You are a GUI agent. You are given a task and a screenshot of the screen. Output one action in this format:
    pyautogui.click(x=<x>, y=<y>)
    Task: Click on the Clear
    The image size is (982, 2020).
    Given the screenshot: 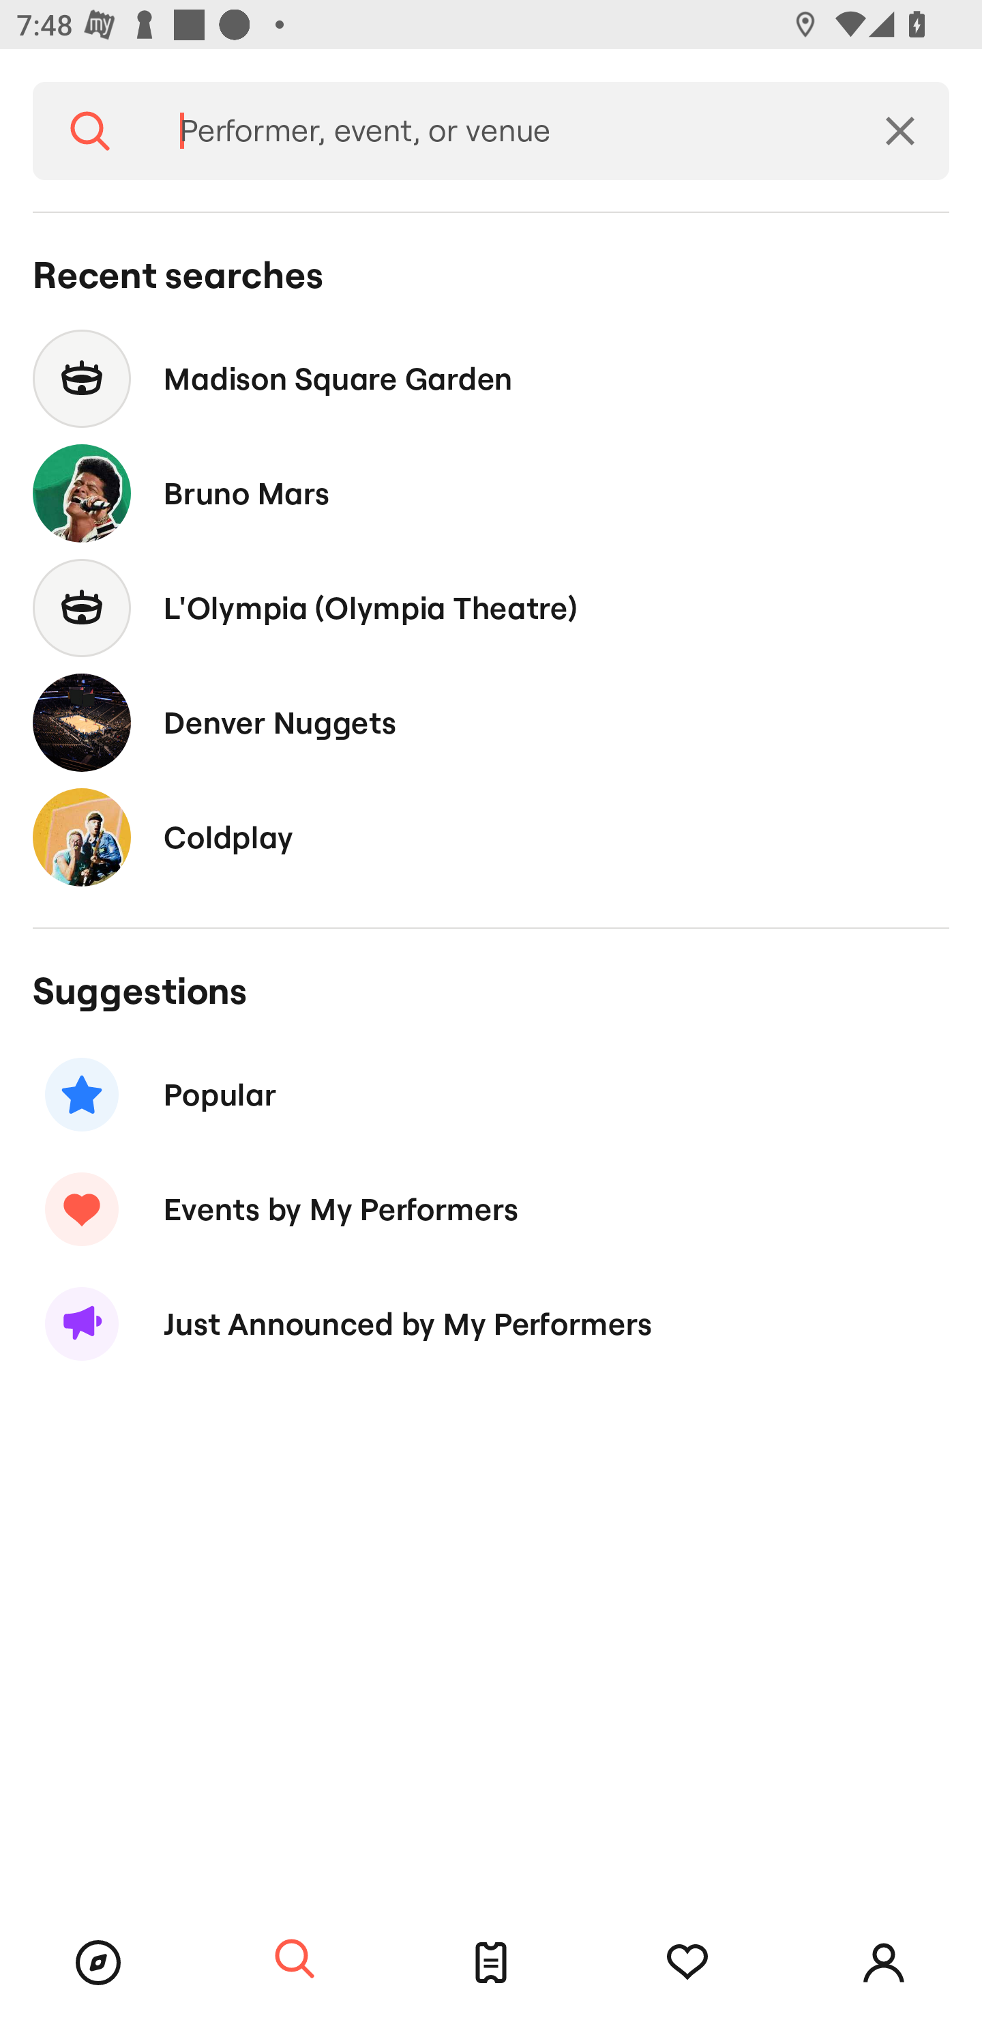 What is the action you would take?
    pyautogui.click(x=900, y=131)
    